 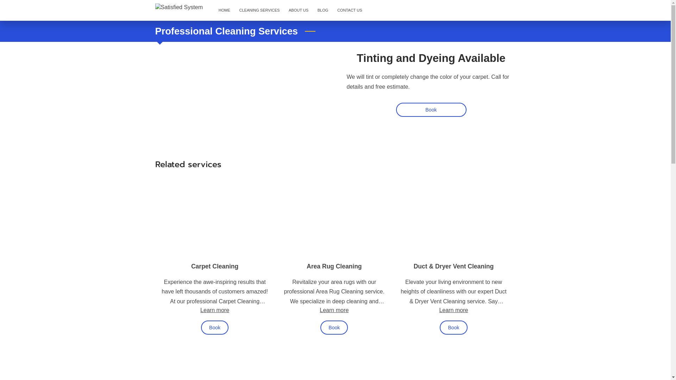 What do you see at coordinates (350, 11) in the screenshot?
I see `CONTACT US` at bounding box center [350, 11].